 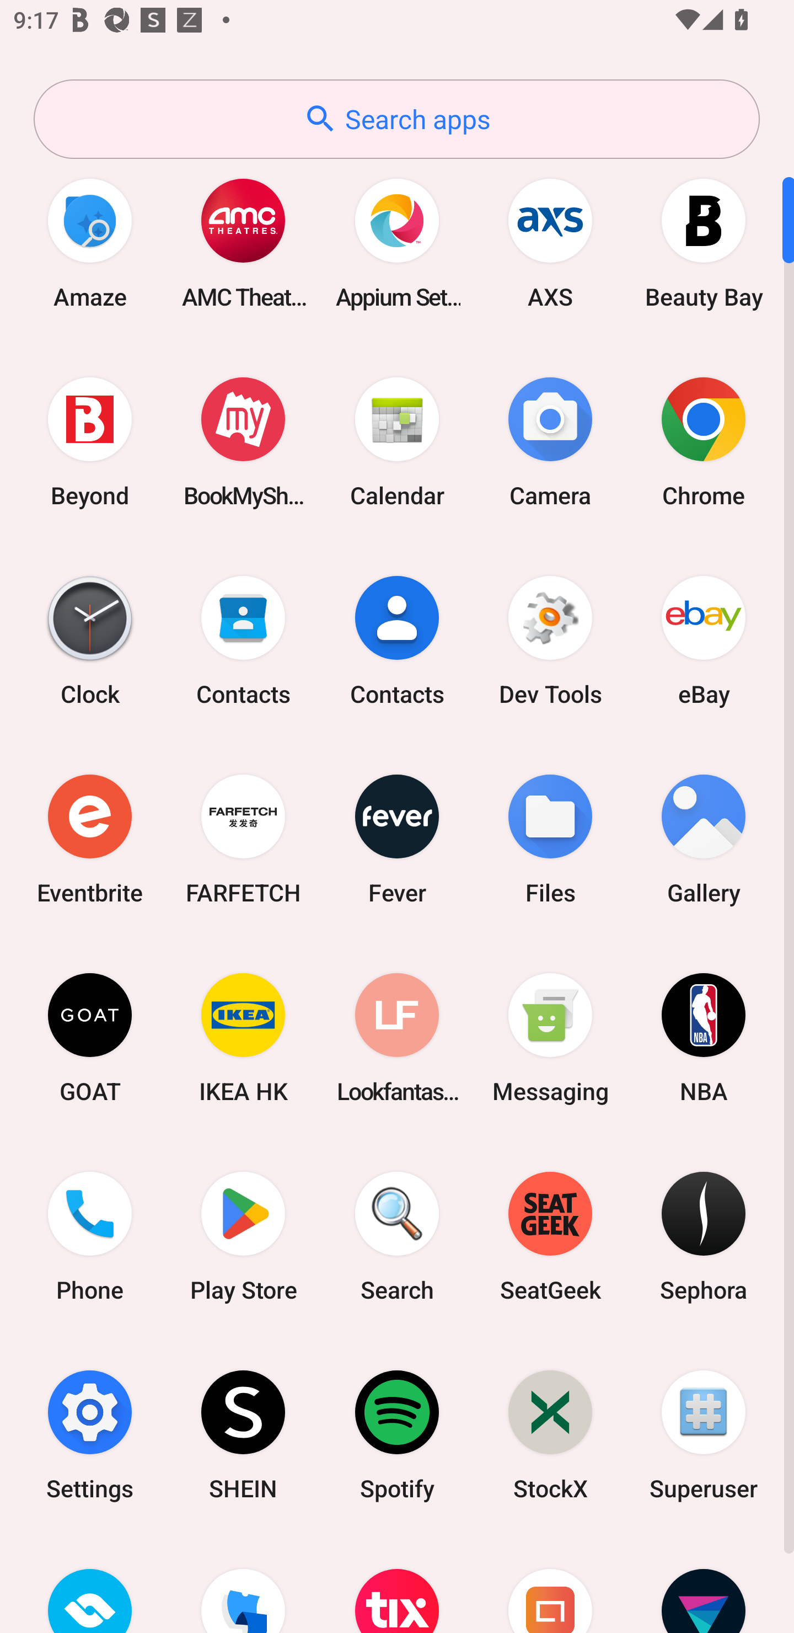 What do you see at coordinates (704, 441) in the screenshot?
I see `Chrome` at bounding box center [704, 441].